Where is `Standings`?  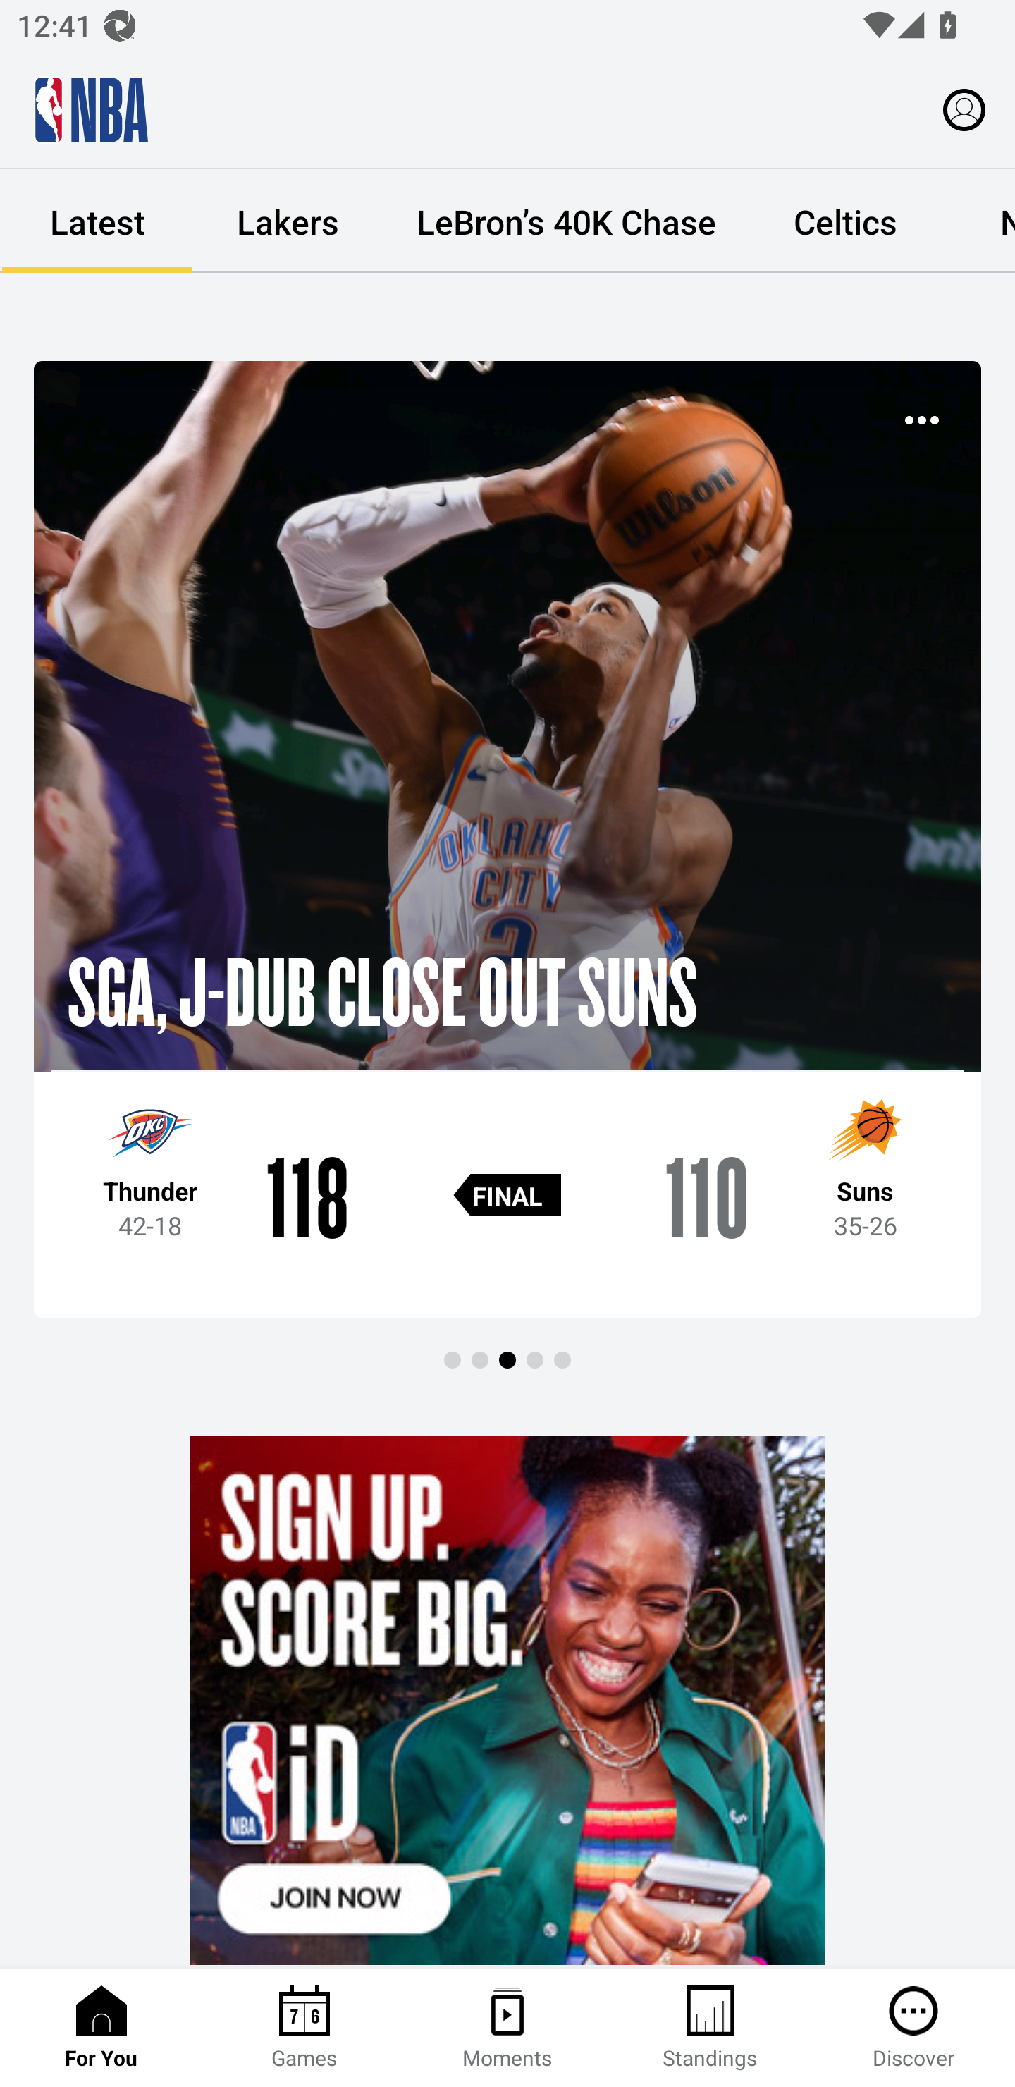
Standings is located at coordinates (710, 2028).